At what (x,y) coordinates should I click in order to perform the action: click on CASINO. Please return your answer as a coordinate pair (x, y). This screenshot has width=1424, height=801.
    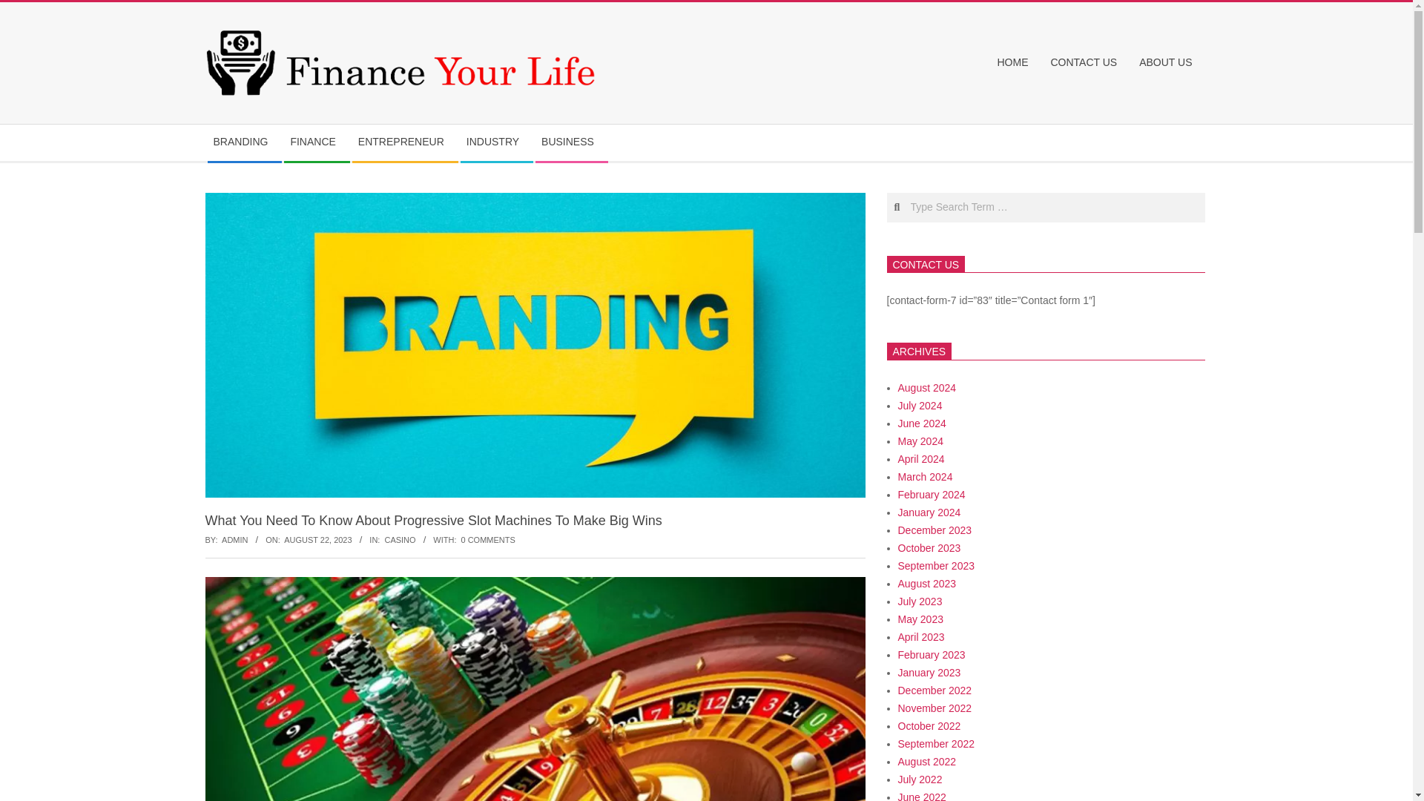
    Looking at the image, I should click on (400, 540).